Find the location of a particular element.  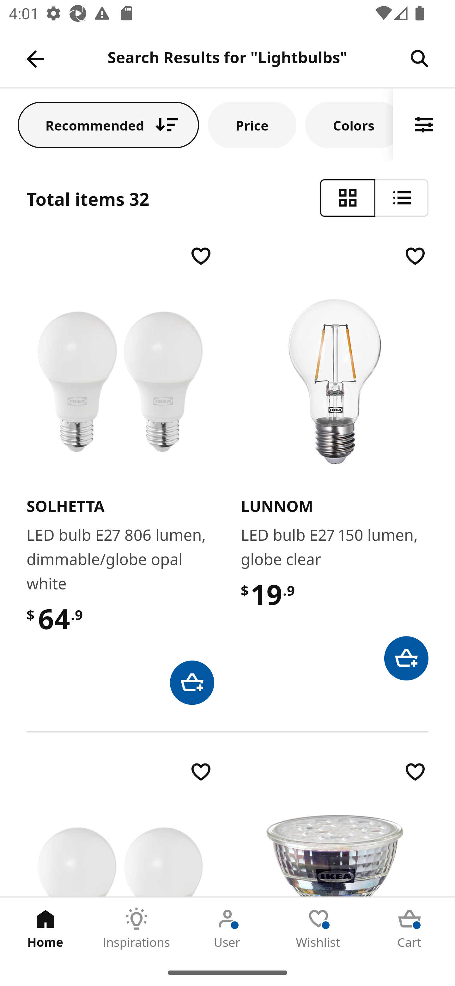

Price is located at coordinates (252, 125).